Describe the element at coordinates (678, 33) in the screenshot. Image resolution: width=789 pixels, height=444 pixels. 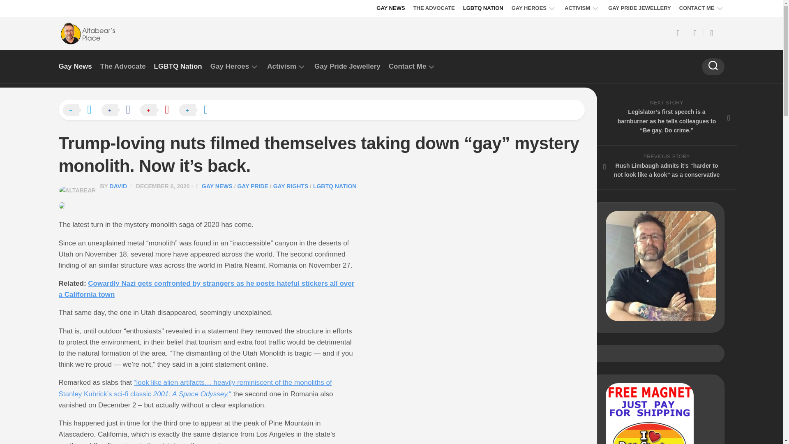
I see `Facebook` at that location.